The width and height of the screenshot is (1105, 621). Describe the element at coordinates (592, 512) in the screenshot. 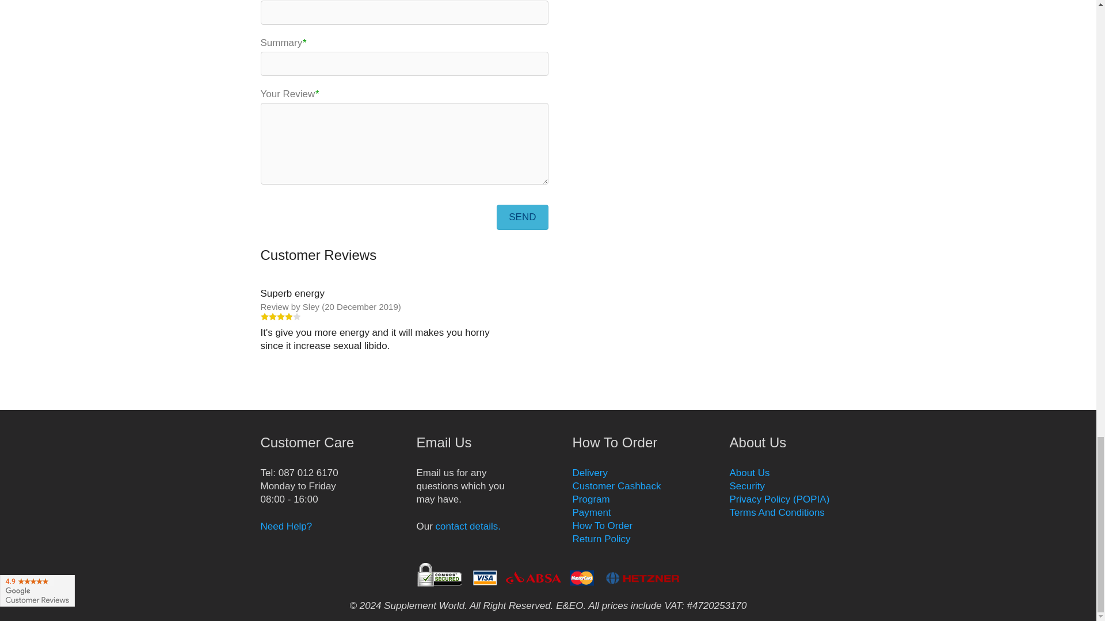

I see `Payment` at that location.